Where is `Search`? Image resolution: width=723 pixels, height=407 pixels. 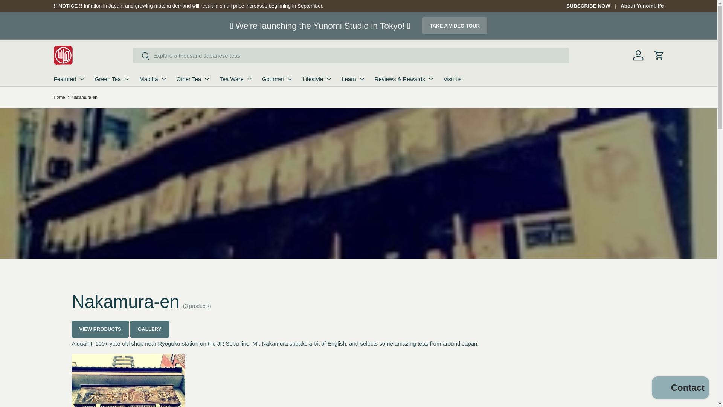 Search is located at coordinates (141, 56).